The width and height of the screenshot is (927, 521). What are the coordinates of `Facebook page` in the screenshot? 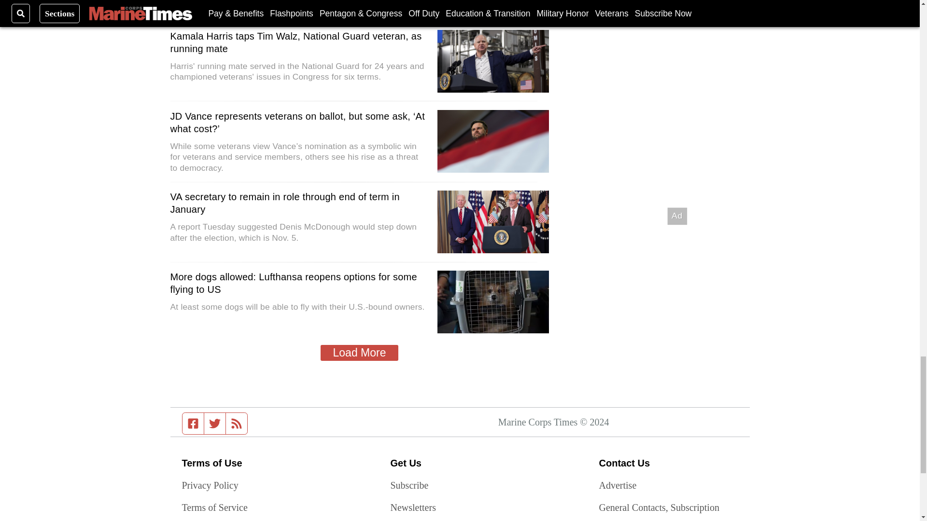 It's located at (193, 424).